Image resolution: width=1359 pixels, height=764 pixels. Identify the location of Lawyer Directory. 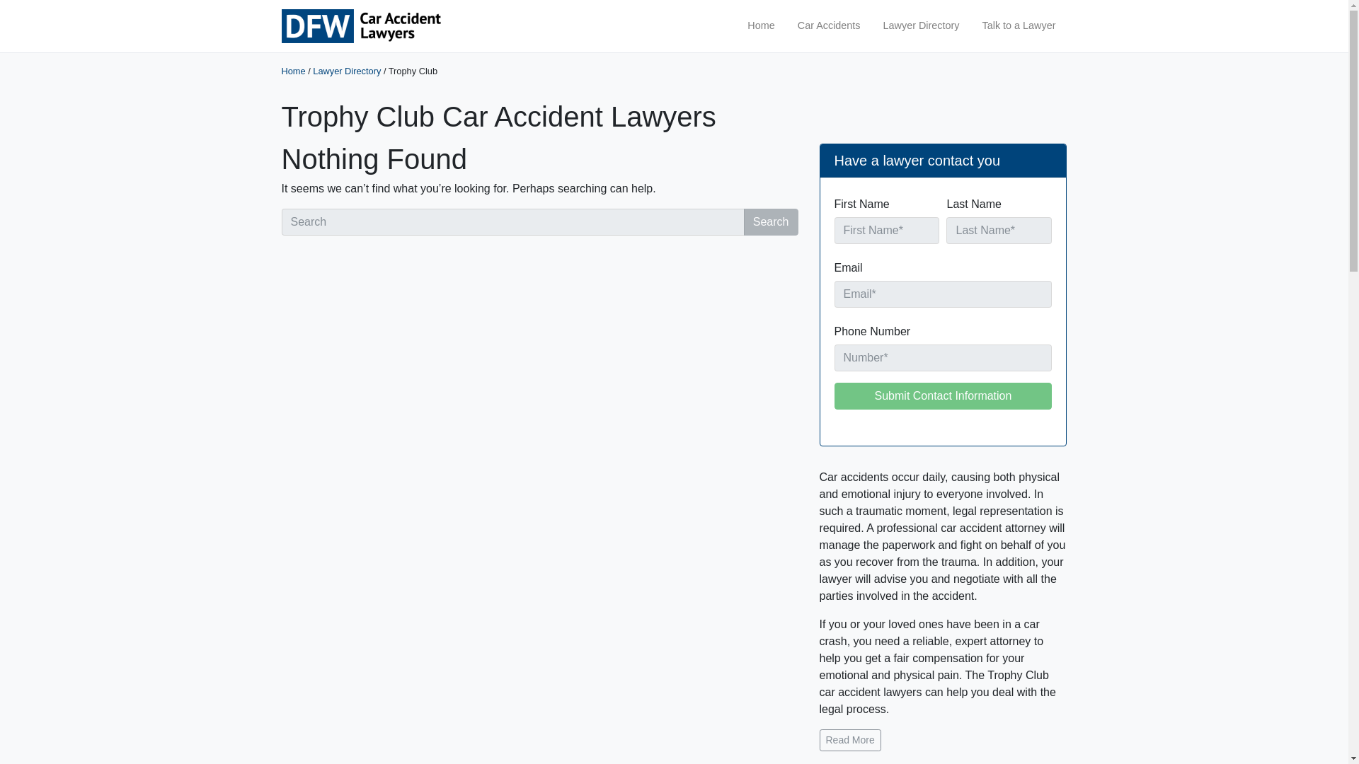
(346, 71).